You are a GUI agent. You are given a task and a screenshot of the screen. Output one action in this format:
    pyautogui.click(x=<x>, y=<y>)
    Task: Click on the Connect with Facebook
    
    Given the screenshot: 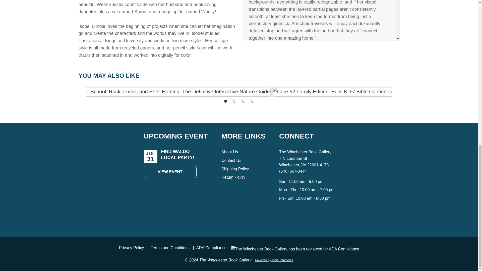 What is the action you would take?
    pyautogui.click(x=301, y=219)
    